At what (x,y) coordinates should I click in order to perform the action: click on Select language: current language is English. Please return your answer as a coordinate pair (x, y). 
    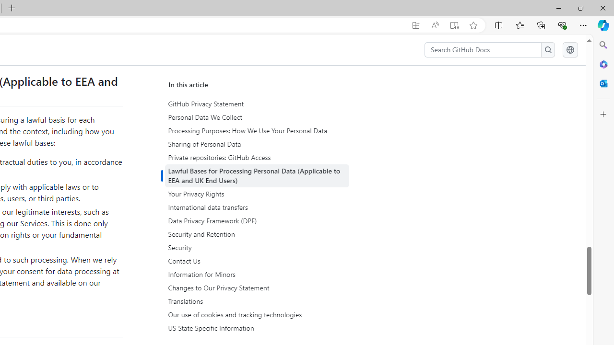
    Looking at the image, I should click on (570, 50).